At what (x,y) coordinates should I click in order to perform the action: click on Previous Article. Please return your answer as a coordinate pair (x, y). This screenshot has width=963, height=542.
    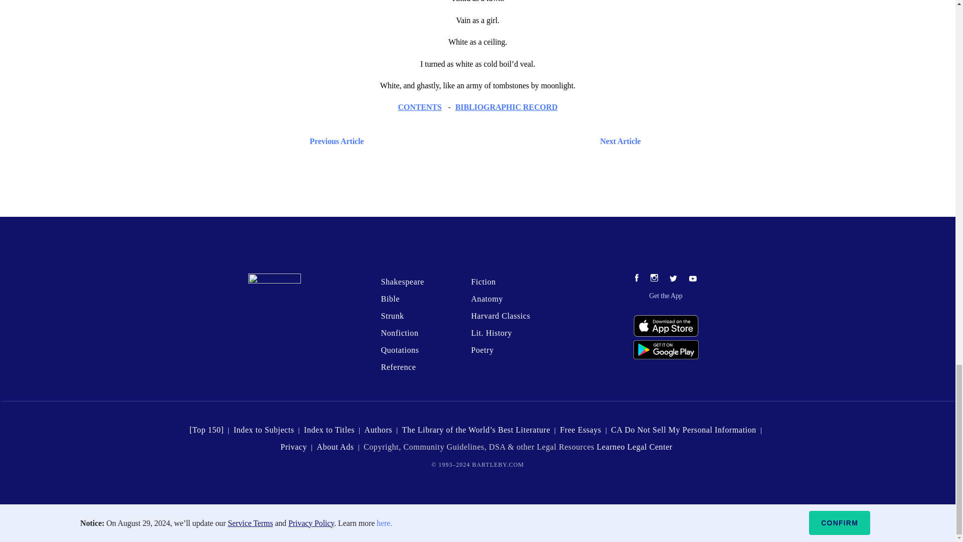
    Looking at the image, I should click on (334, 141).